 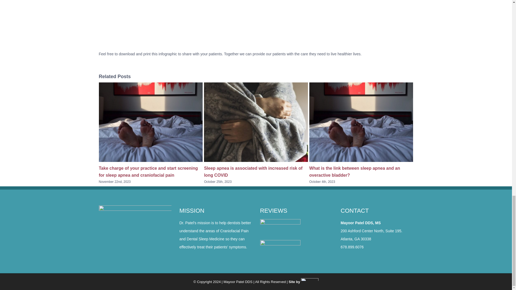 I want to click on Sleep apnea is associated with increased risk of long COVID, so click(x=253, y=171).